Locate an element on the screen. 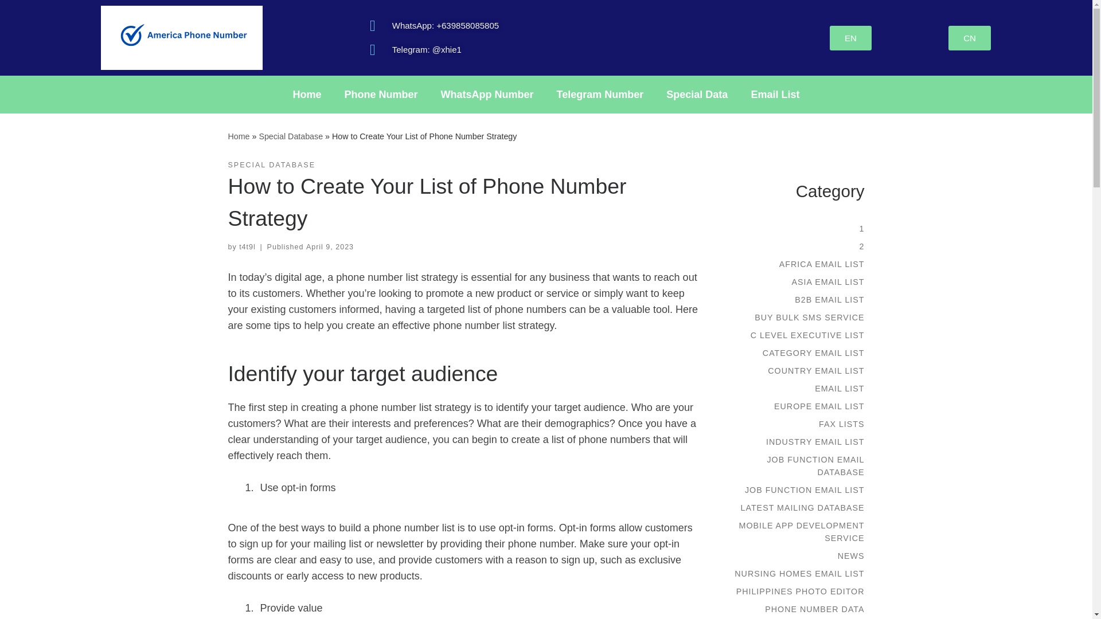 This screenshot has height=619, width=1101. 11:33 am is located at coordinates (329, 247).